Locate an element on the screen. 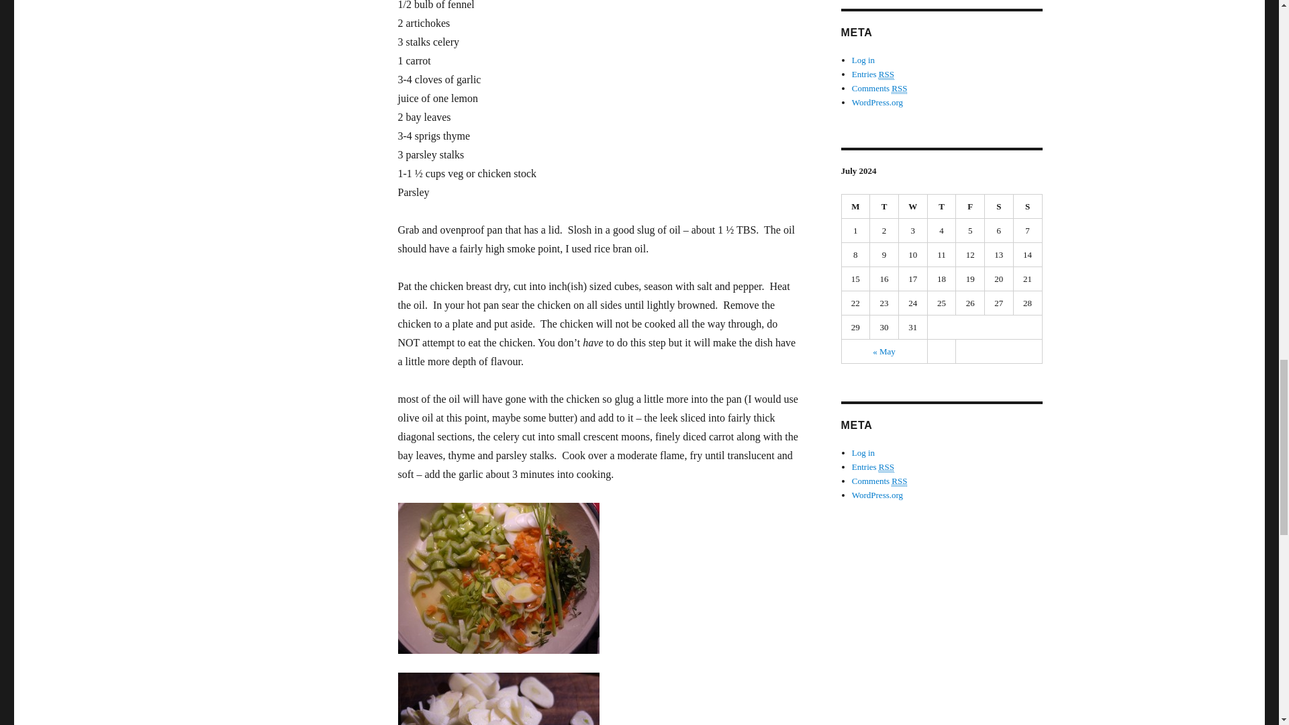 The height and width of the screenshot is (725, 1289). Saturday is located at coordinates (999, 207).